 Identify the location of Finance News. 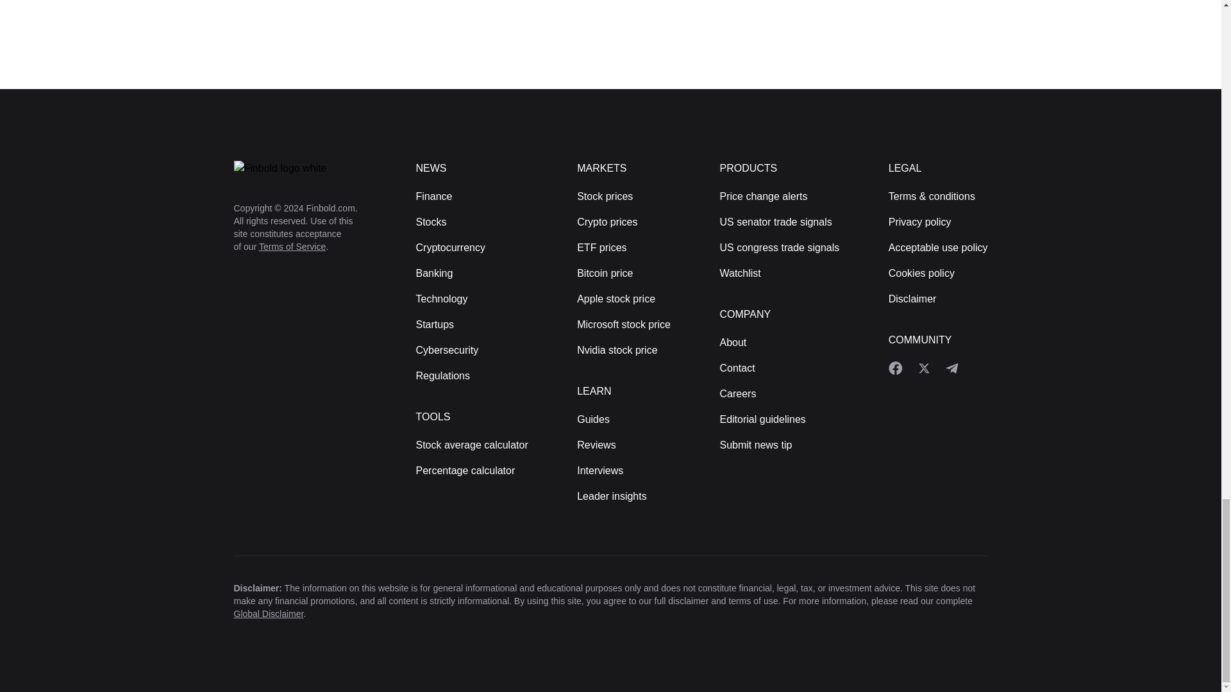
(433, 196).